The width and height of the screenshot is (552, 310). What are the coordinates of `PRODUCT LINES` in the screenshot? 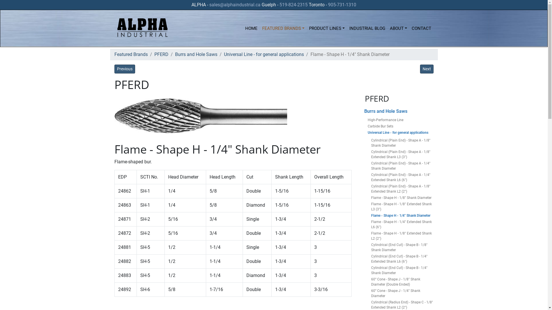 It's located at (327, 28).